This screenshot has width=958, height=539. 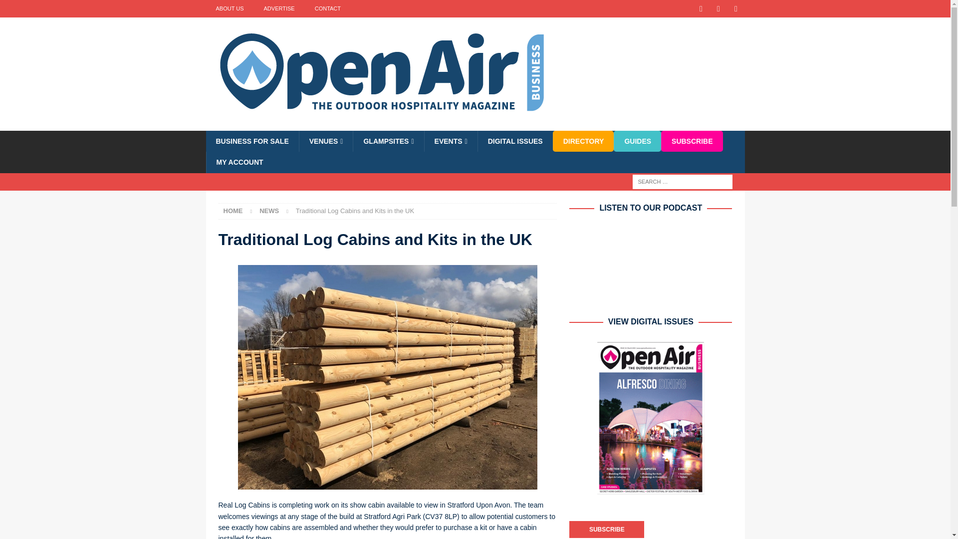 I want to click on HOME, so click(x=233, y=211).